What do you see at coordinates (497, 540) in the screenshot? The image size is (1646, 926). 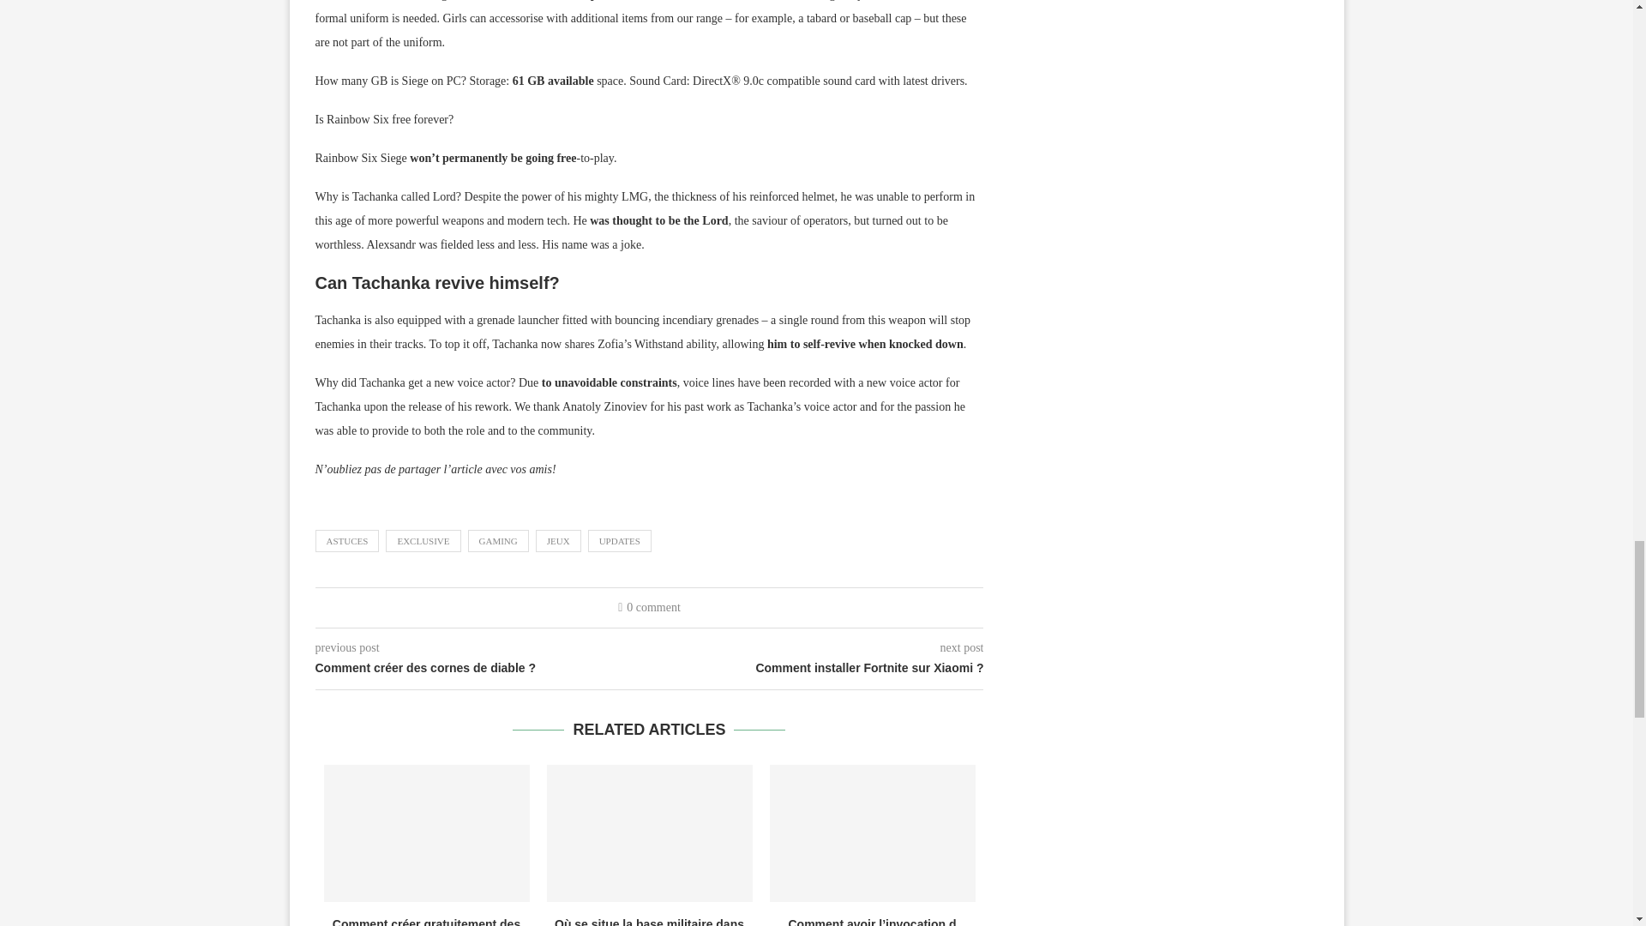 I see `GAMING` at bounding box center [497, 540].